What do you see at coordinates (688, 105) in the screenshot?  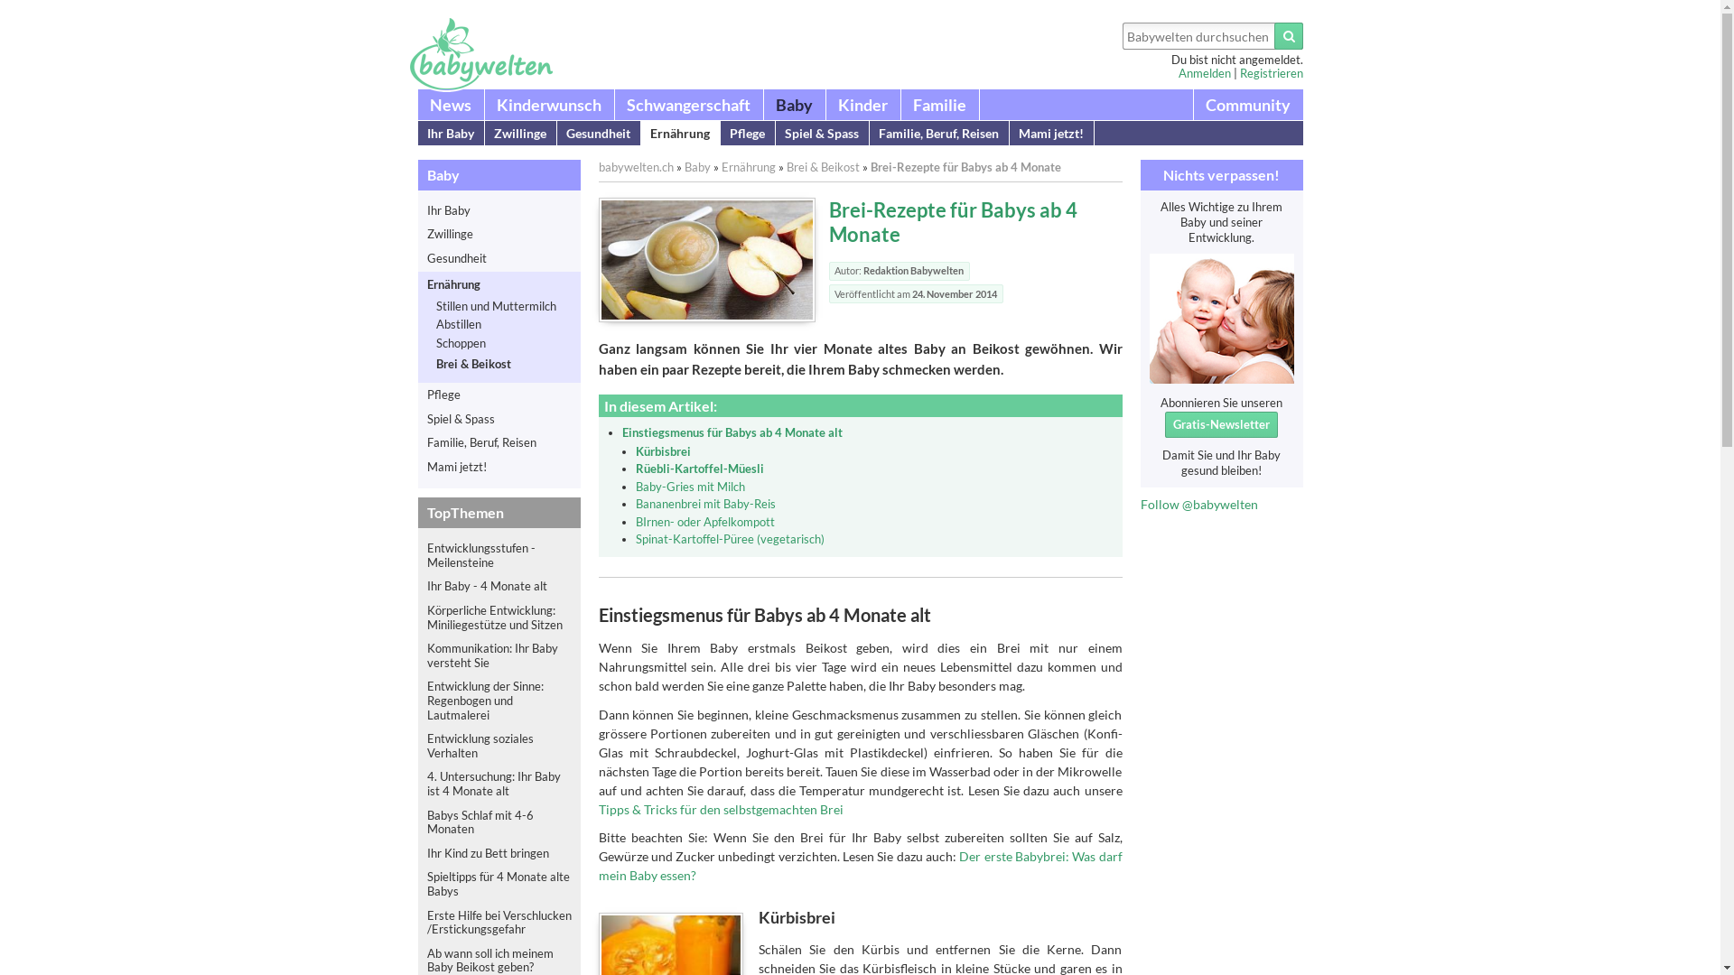 I see `Schwangerschaft` at bounding box center [688, 105].